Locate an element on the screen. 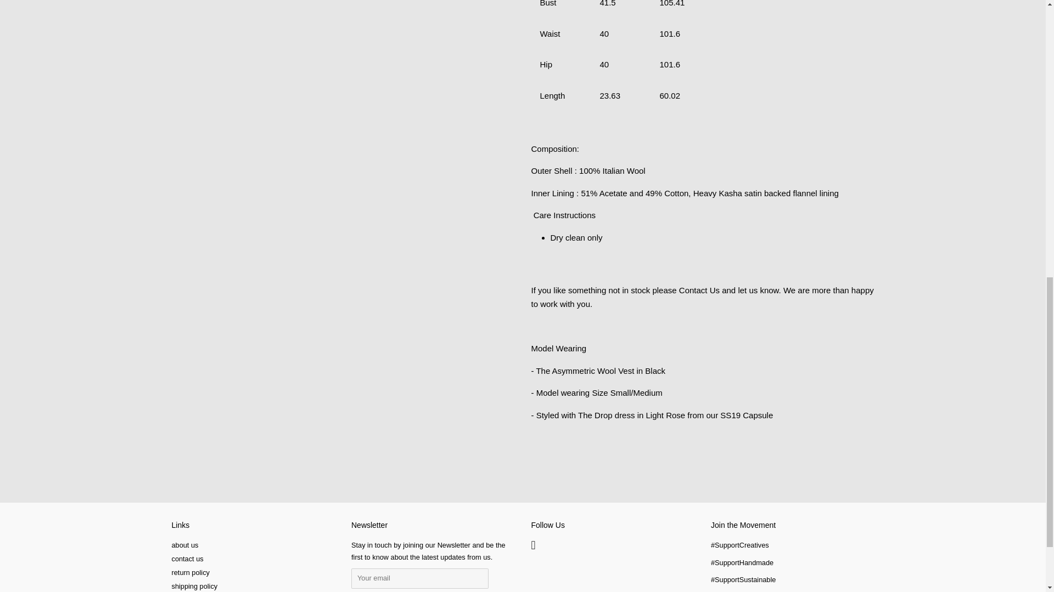  contact us is located at coordinates (187, 559).